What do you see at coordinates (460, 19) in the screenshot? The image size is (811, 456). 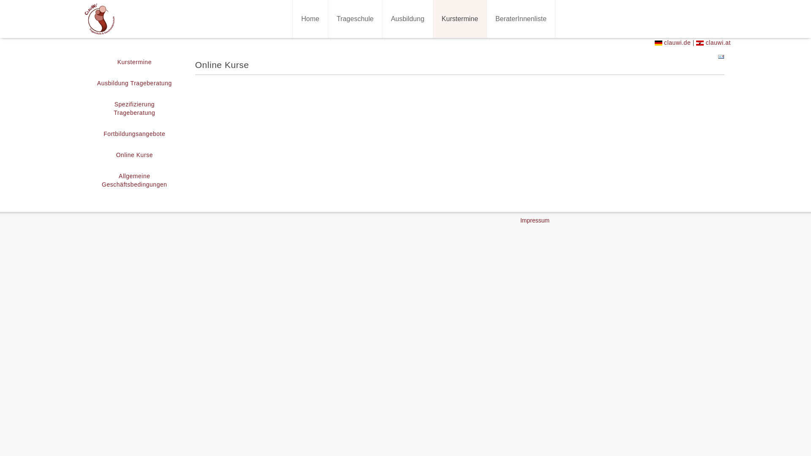 I see `Kurstermine` at bounding box center [460, 19].